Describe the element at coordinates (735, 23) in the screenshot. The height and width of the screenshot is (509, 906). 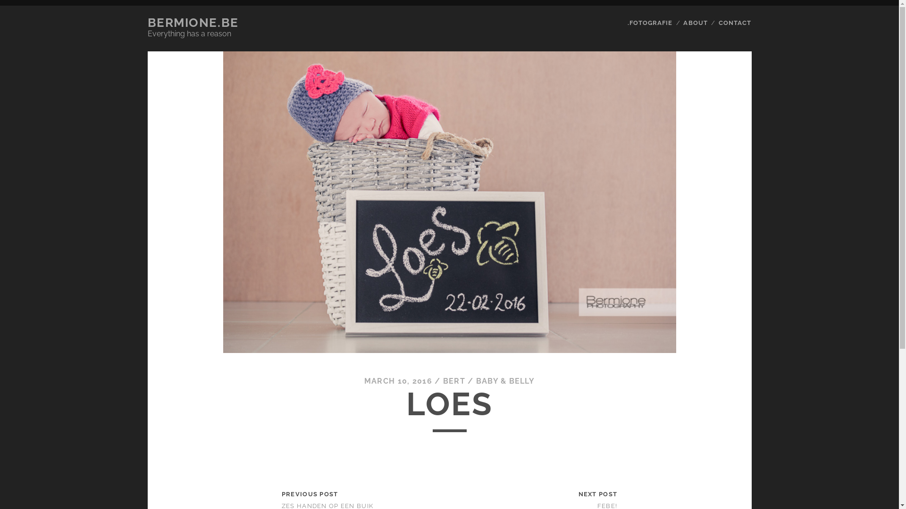
I see `CONTACT` at that location.